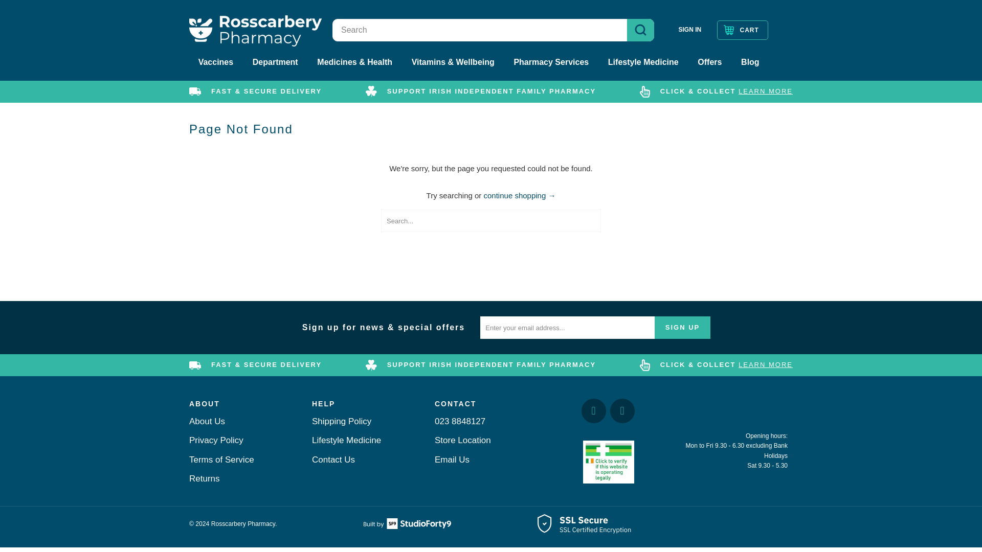 Image resolution: width=982 pixels, height=552 pixels. Describe the element at coordinates (765, 365) in the screenshot. I see `Shipping Policy` at that location.